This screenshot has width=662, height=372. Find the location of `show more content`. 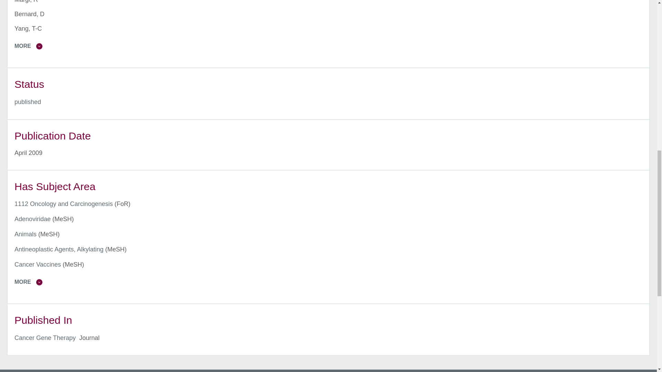

show more content is located at coordinates (332, 46).